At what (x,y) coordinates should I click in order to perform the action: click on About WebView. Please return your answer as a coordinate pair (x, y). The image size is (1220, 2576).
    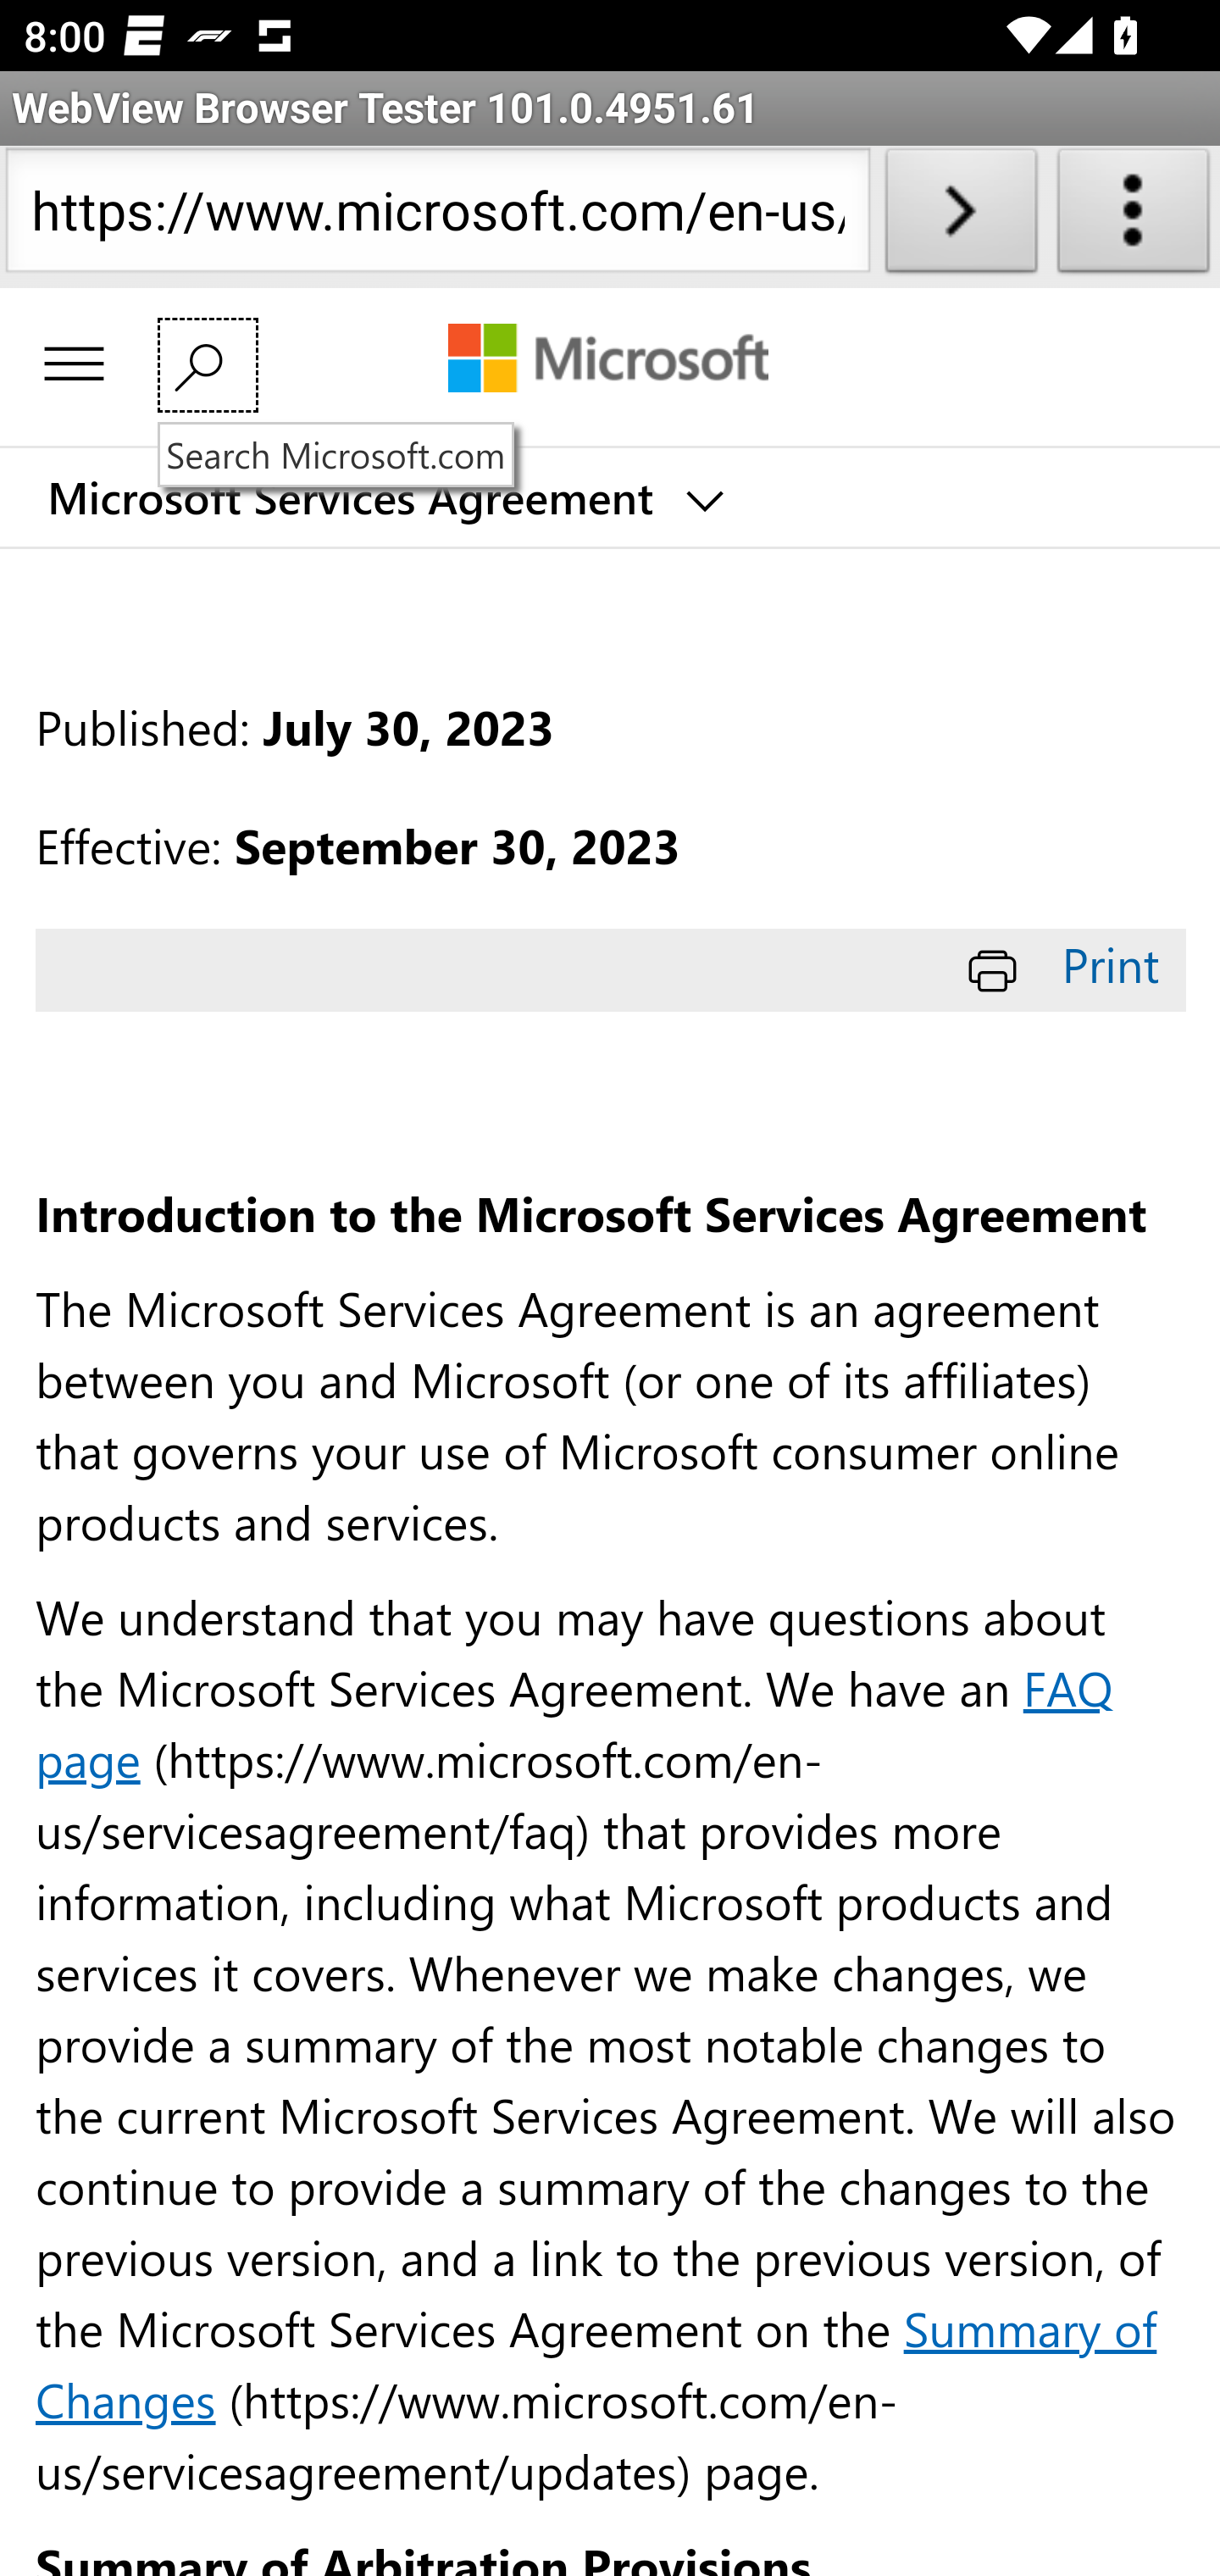
    Looking at the image, I should click on (1134, 217).